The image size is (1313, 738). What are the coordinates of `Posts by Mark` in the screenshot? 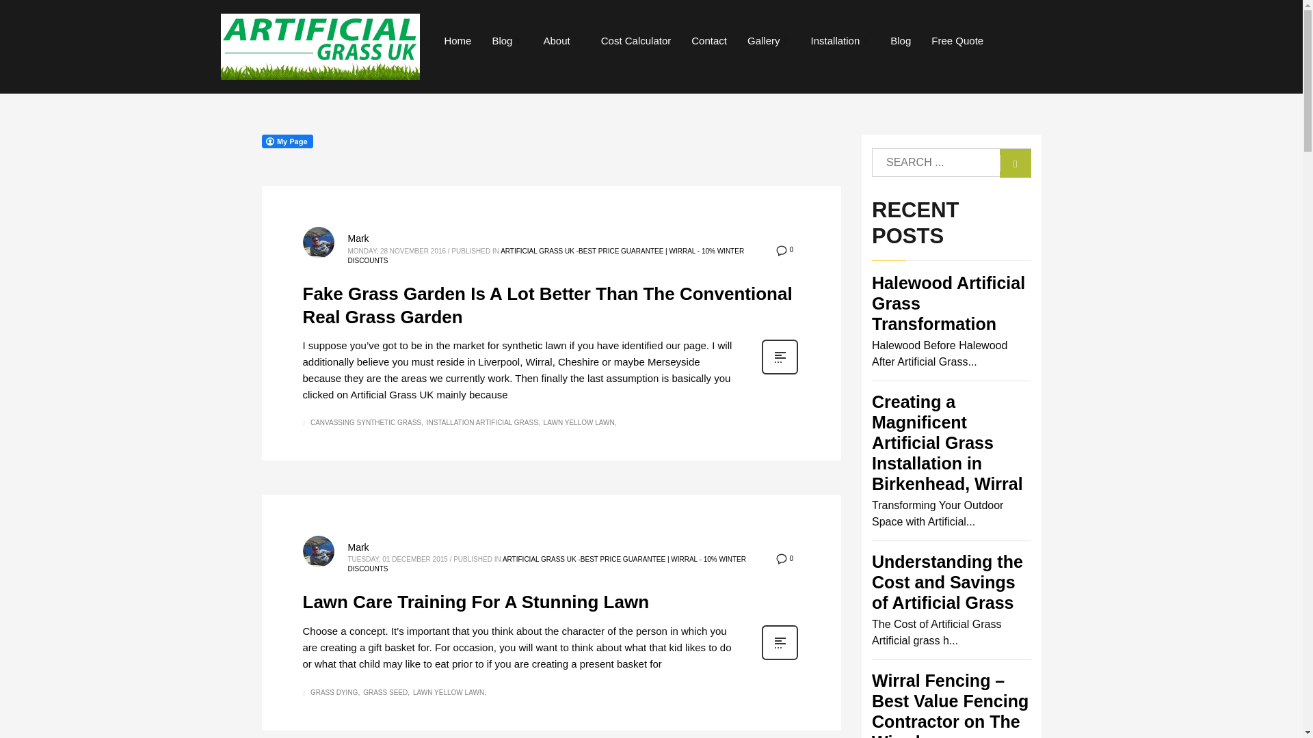 It's located at (358, 238).